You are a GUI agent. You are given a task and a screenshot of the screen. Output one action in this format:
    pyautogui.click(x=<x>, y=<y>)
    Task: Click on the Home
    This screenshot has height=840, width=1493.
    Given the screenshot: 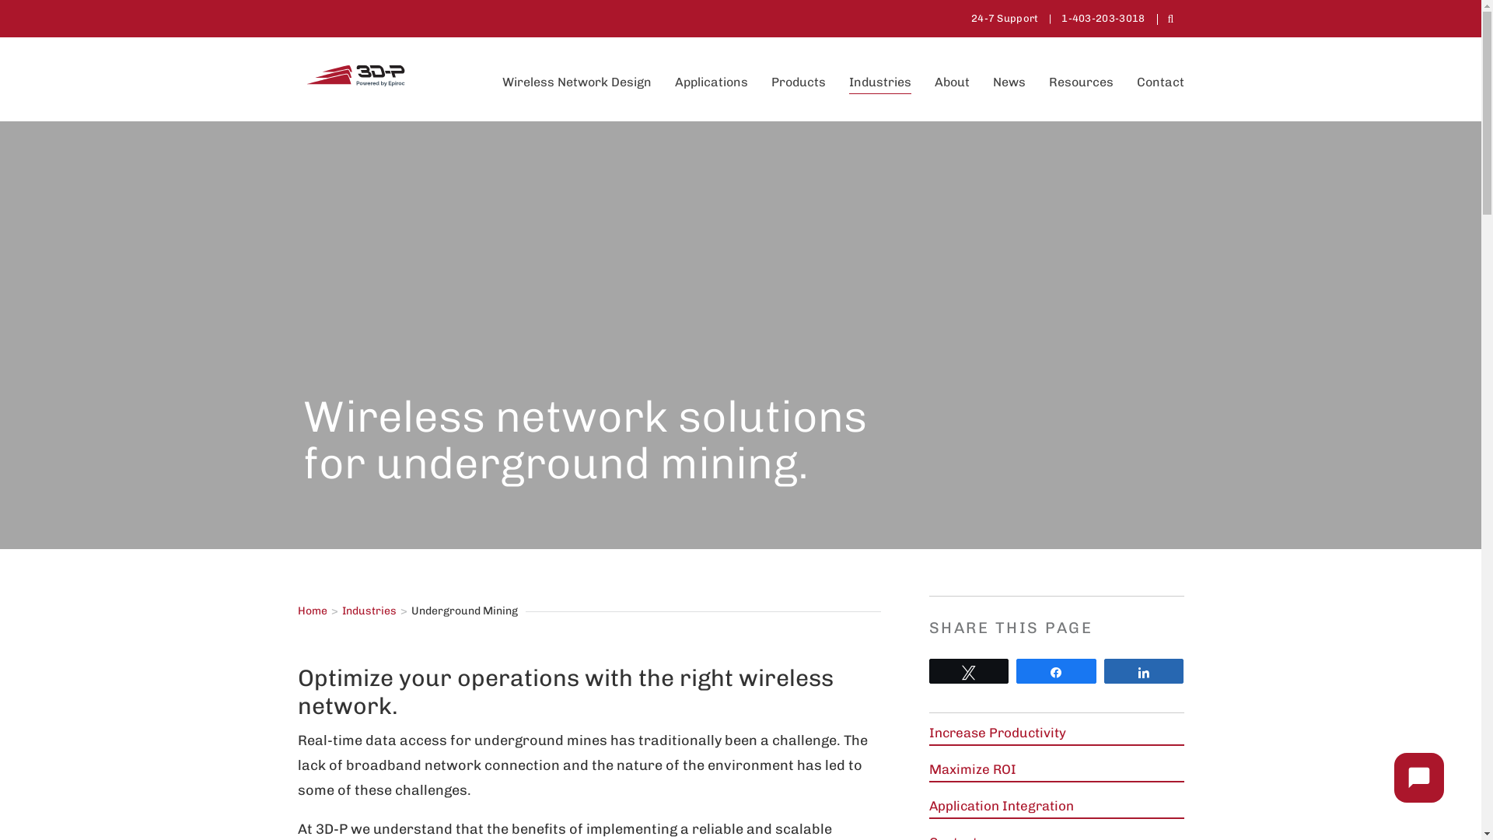 What is the action you would take?
    pyautogui.click(x=312, y=611)
    